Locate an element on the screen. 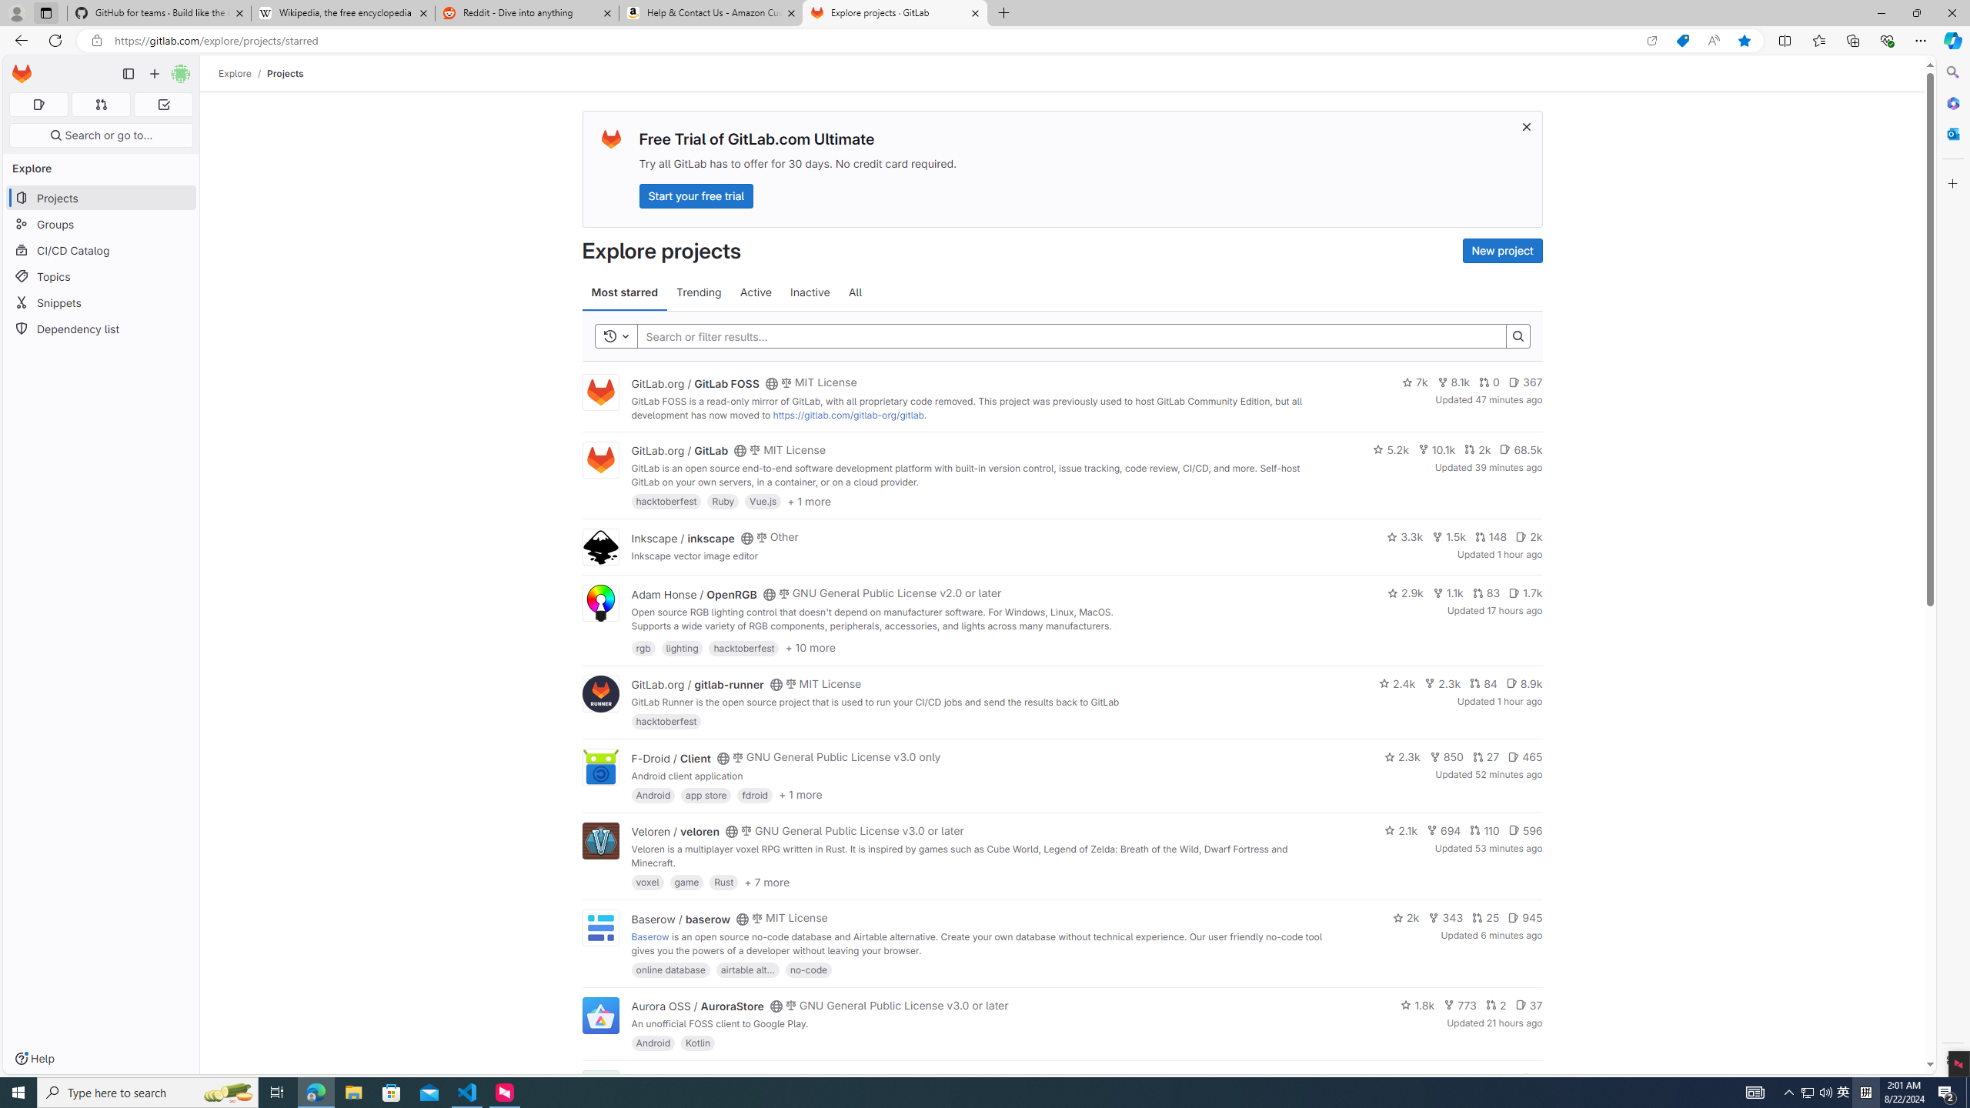 This screenshot has width=1970, height=1108. Assigned issues 0 is located at coordinates (38, 105).